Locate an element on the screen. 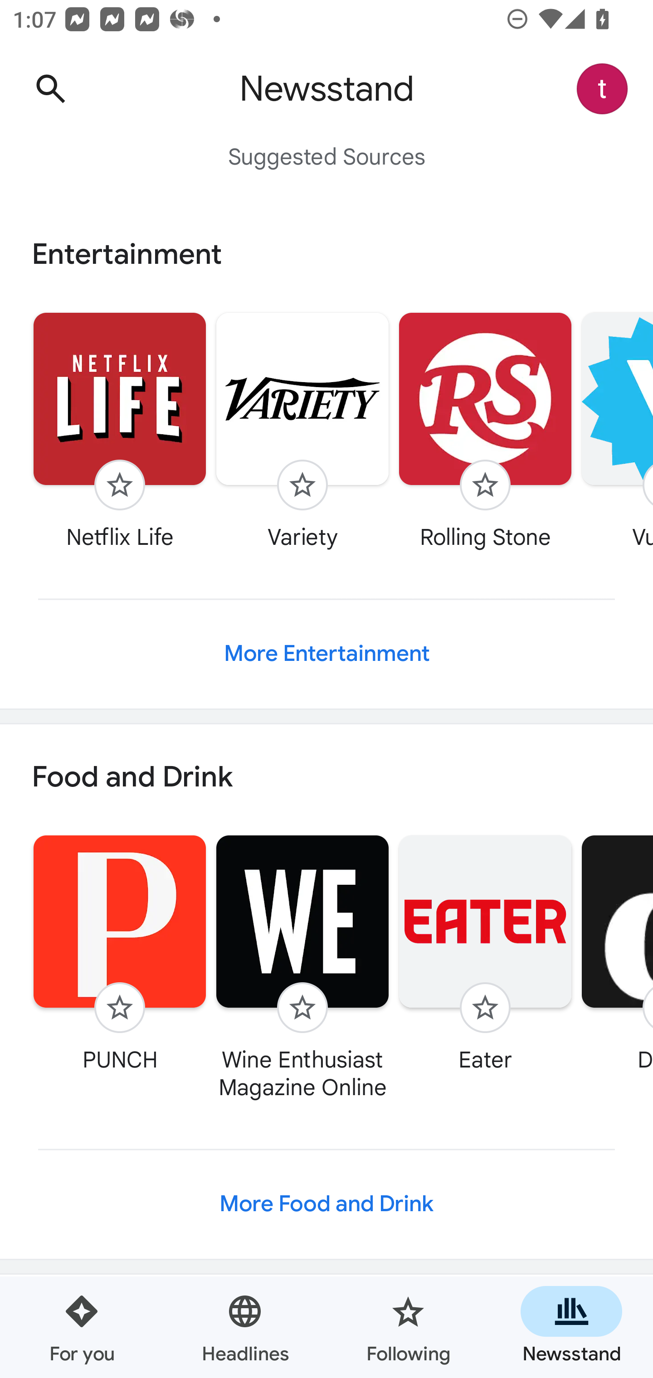 The width and height of the screenshot is (653, 1378). Following is located at coordinates (408, 1327).